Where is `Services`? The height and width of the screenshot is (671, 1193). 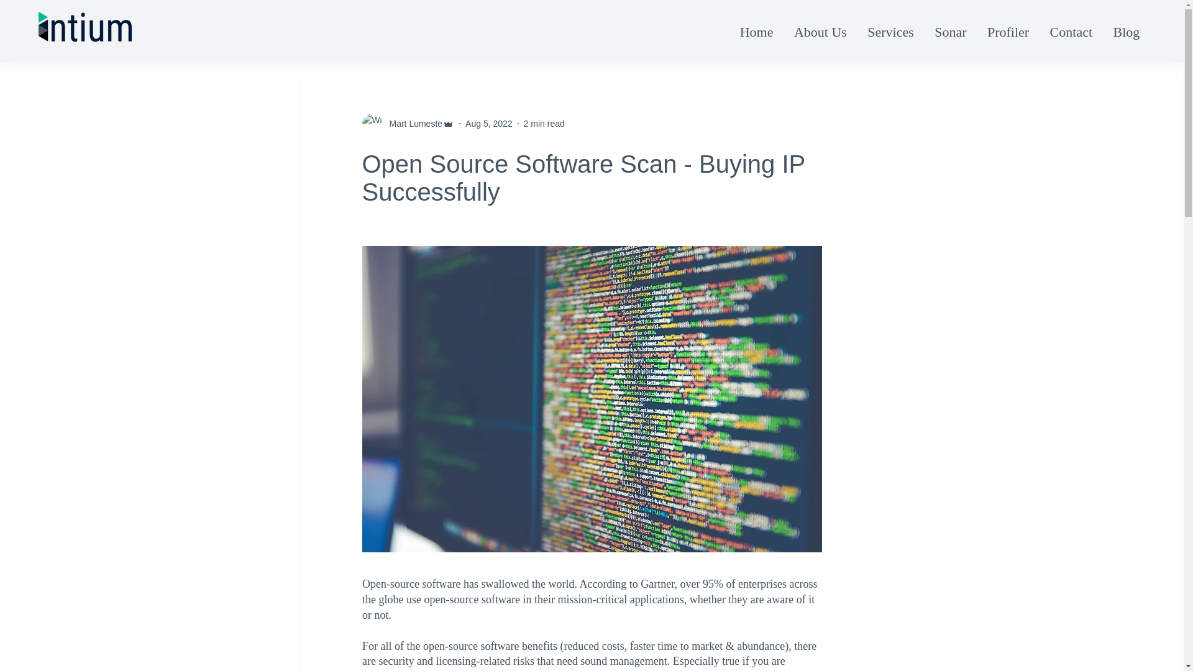 Services is located at coordinates (891, 31).